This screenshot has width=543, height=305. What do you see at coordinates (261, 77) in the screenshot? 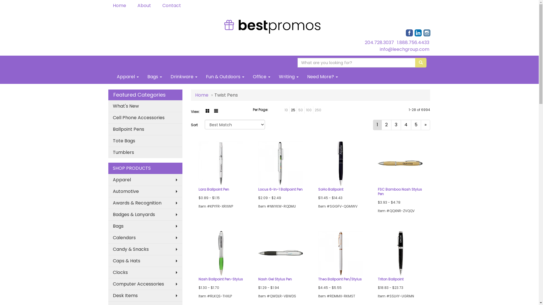
I see `Office` at bounding box center [261, 77].